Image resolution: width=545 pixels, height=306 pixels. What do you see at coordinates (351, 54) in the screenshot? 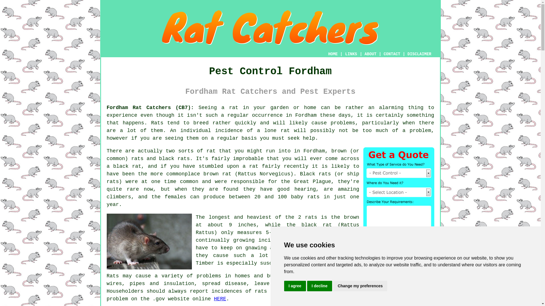
I see `LINKS` at bounding box center [351, 54].